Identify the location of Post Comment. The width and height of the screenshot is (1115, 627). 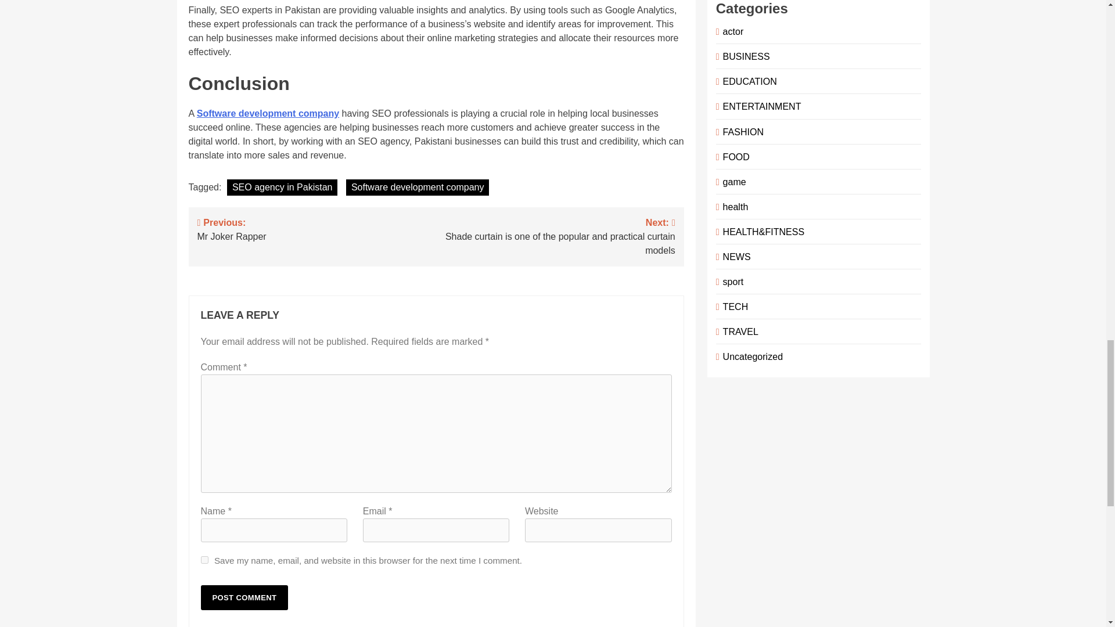
(244, 597).